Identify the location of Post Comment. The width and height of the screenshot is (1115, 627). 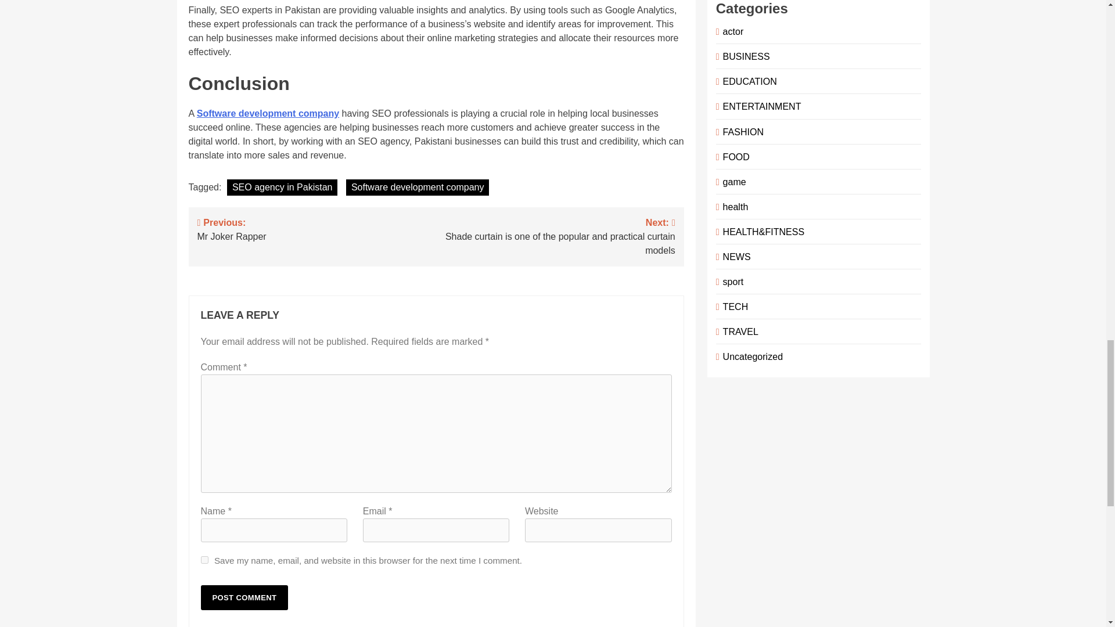
(244, 597).